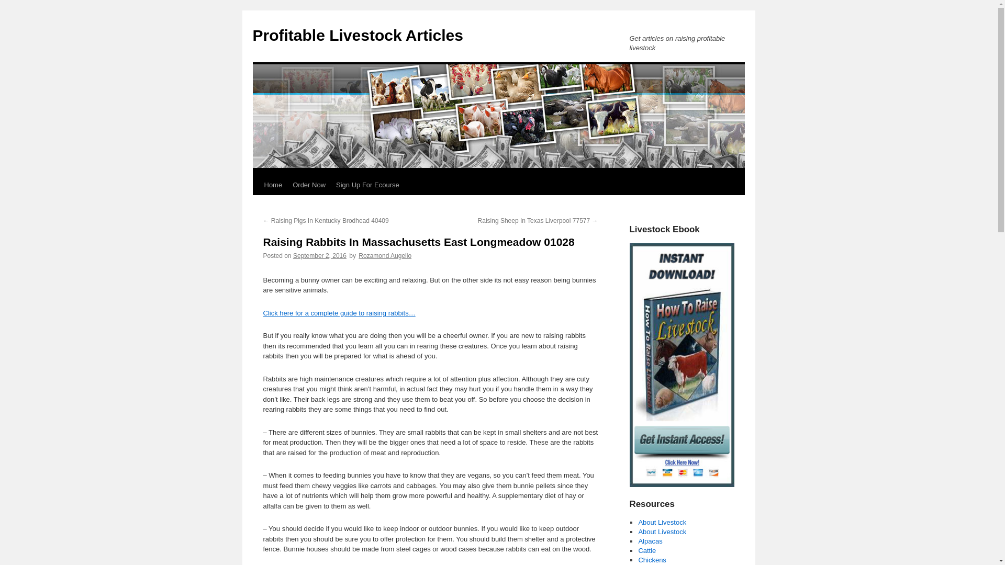 The image size is (1005, 565). What do you see at coordinates (650, 541) in the screenshot?
I see `Alpacas` at bounding box center [650, 541].